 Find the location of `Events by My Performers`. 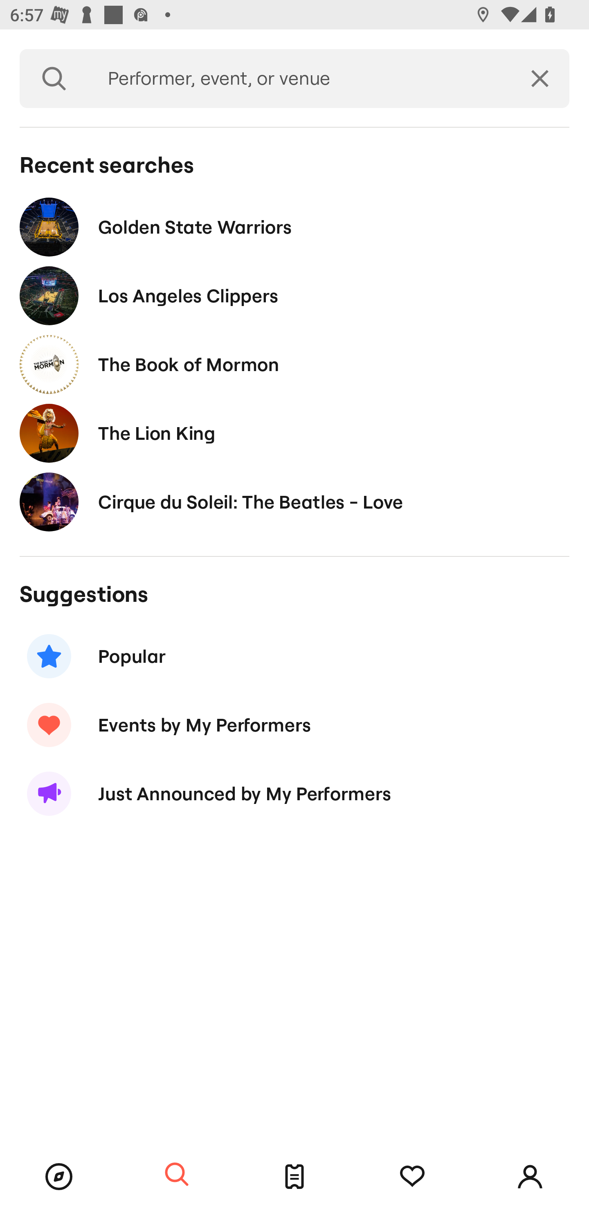

Events by My Performers is located at coordinates (294, 725).